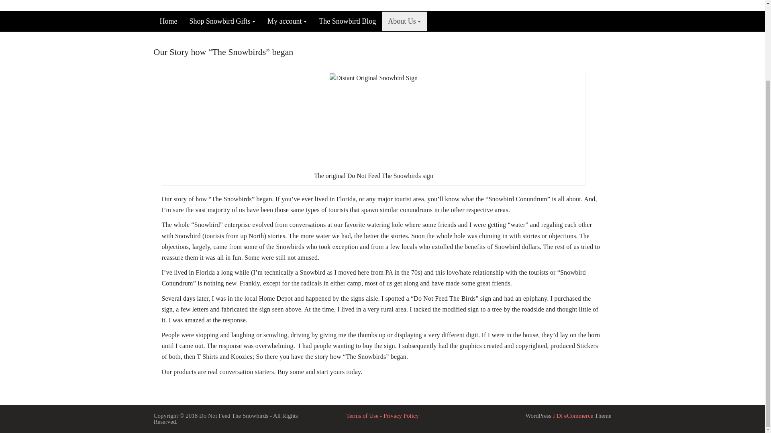  I want to click on Di eCommerce, so click(573, 416).